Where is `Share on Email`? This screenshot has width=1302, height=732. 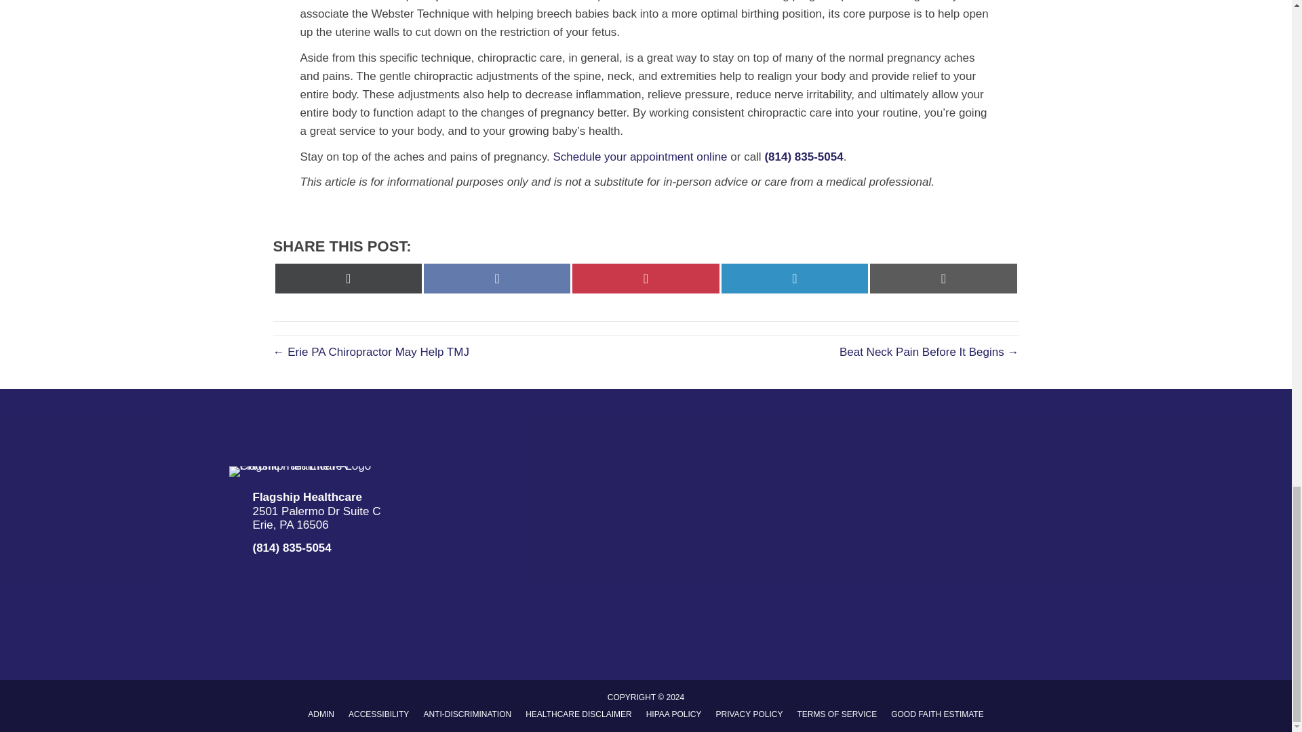
Share on Email is located at coordinates (943, 278).